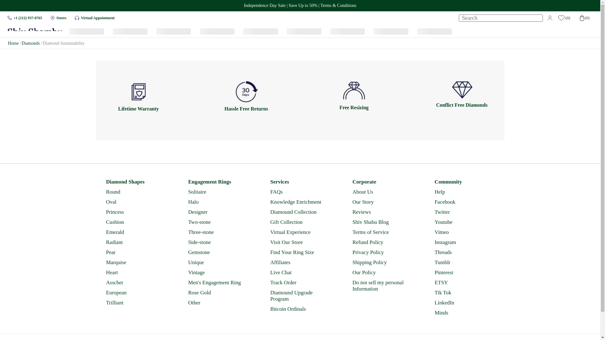 This screenshot has width=605, height=340. Describe the element at coordinates (61, 18) in the screenshot. I see `Stores` at that location.